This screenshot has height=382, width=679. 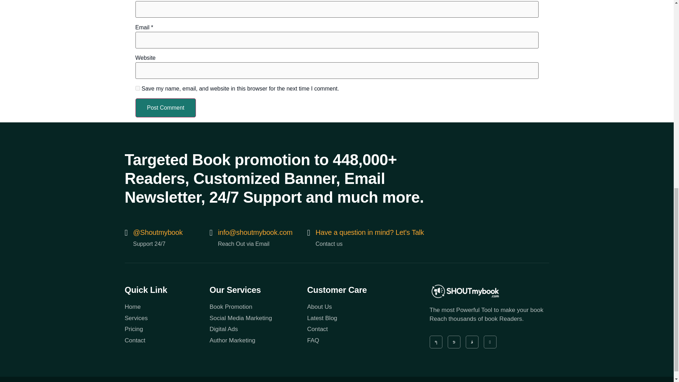 I want to click on FAQ, so click(x=356, y=341).